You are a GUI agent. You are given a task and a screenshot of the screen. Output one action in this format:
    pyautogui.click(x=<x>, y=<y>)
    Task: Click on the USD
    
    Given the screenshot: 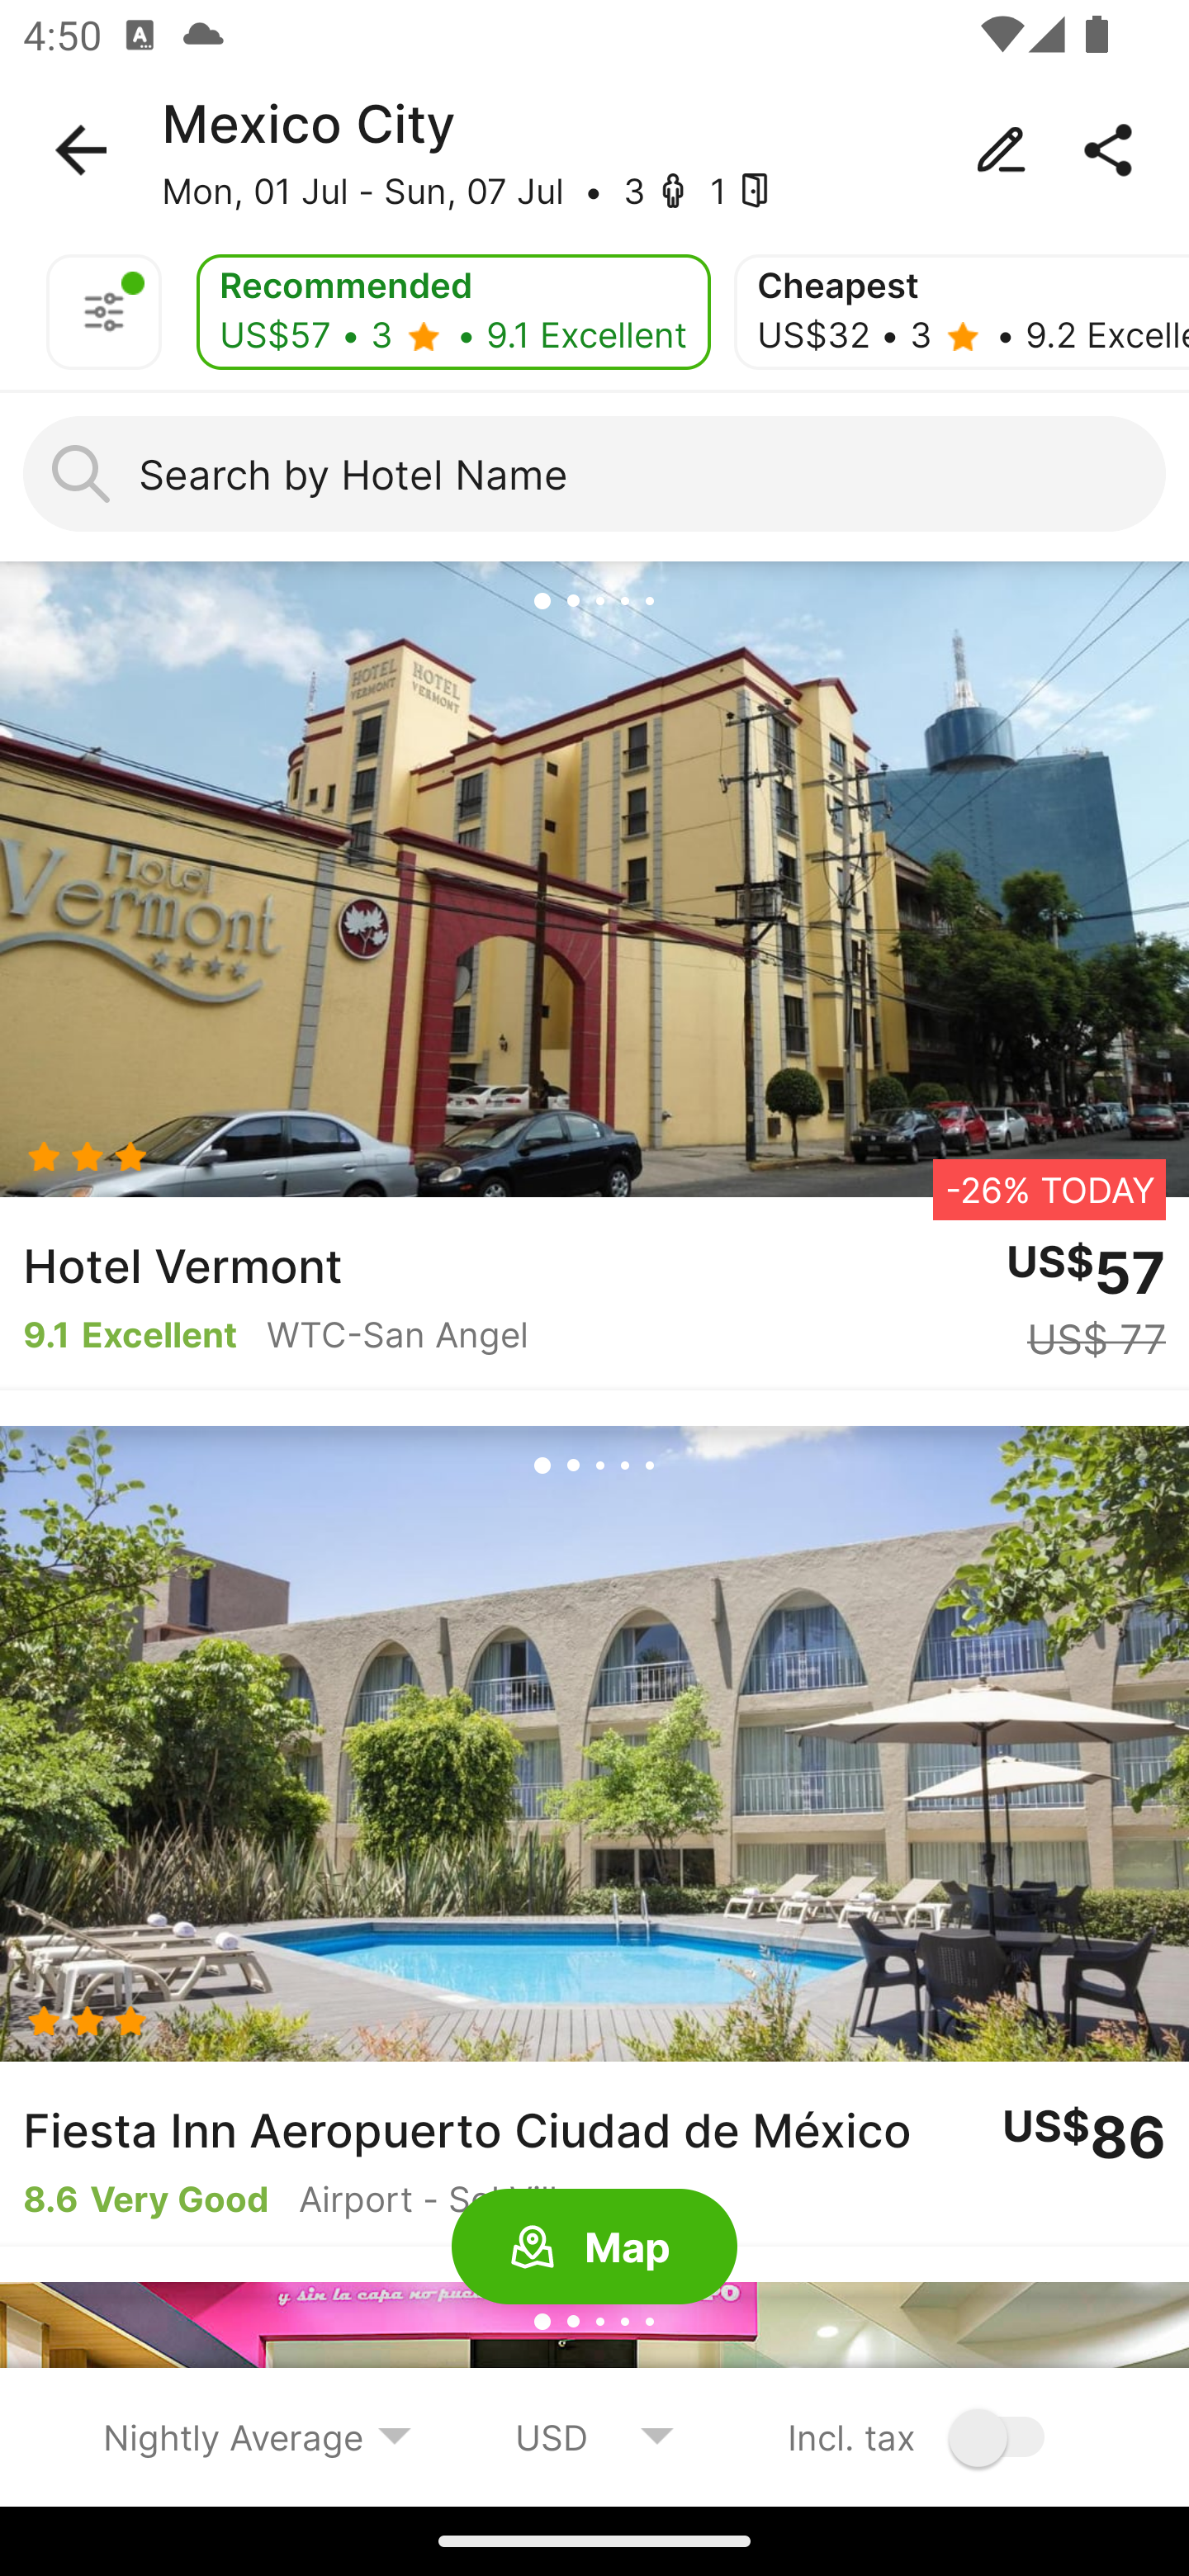 What is the action you would take?
    pyautogui.click(x=594, y=2436)
    